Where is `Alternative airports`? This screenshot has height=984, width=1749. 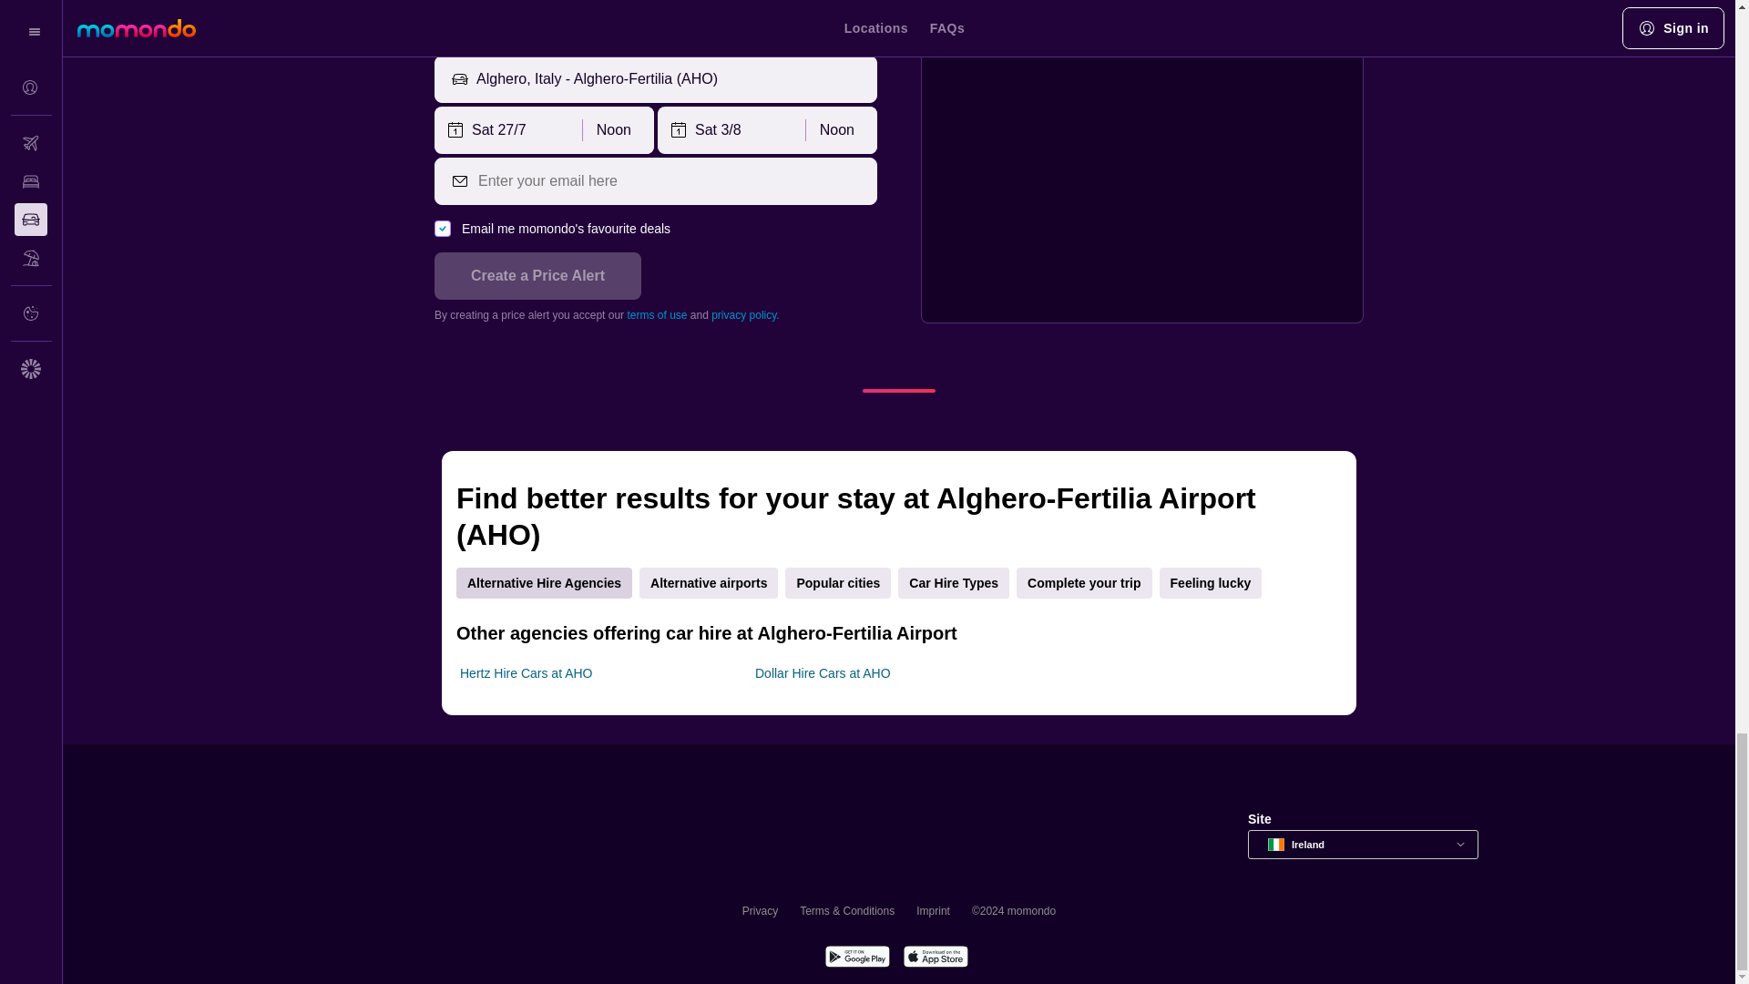 Alternative airports is located at coordinates (709, 583).